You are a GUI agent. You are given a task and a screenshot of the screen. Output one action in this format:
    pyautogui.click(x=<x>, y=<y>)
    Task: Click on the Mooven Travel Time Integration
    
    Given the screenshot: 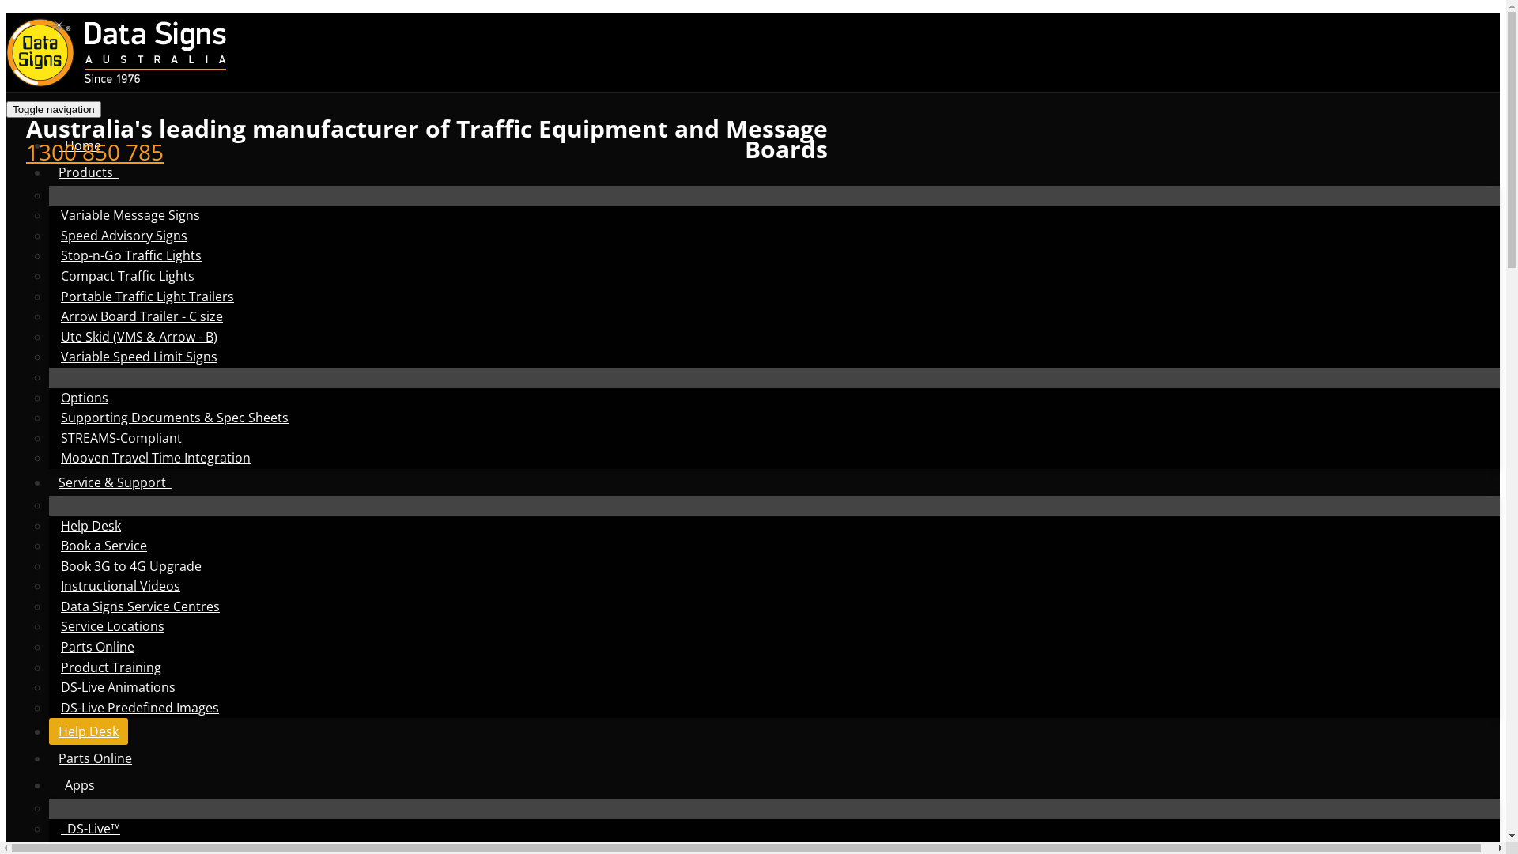 What is the action you would take?
    pyautogui.click(x=156, y=458)
    